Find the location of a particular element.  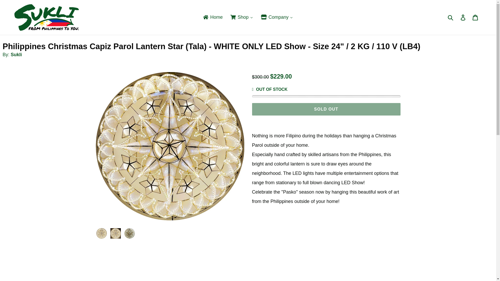

Shop is located at coordinates (242, 17).